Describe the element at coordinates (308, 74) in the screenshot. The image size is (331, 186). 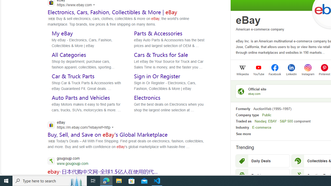
I see `Instagram` at that location.